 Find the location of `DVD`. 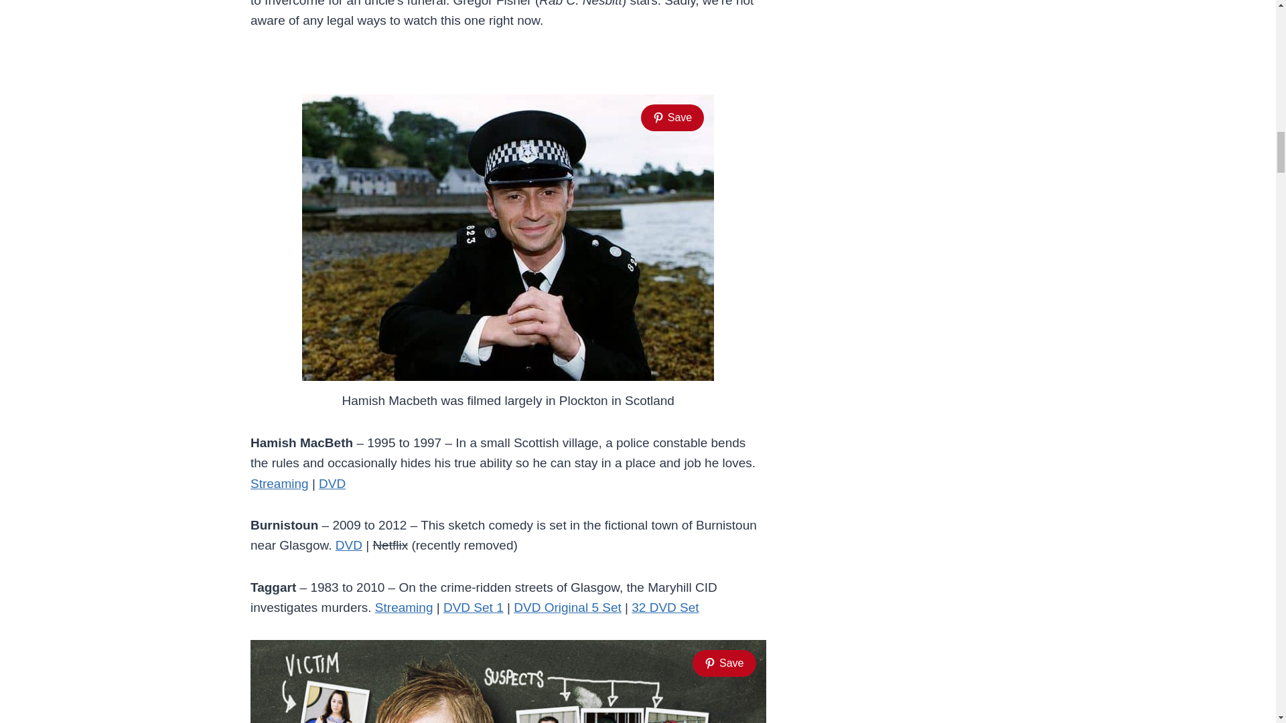

DVD is located at coordinates (349, 545).